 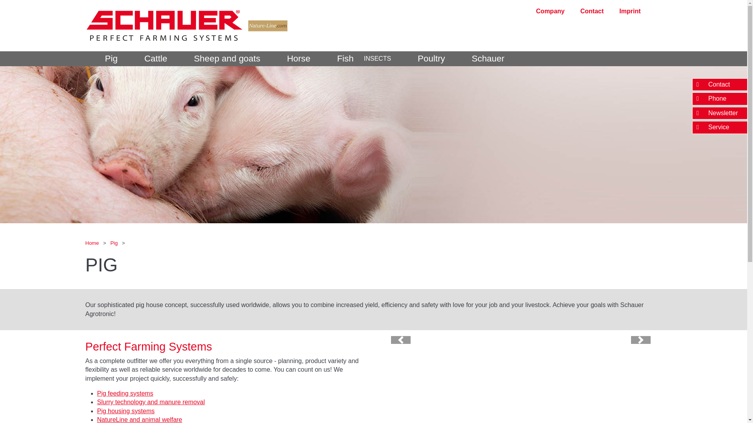 What do you see at coordinates (551, 11) in the screenshot?
I see `Company` at bounding box center [551, 11].